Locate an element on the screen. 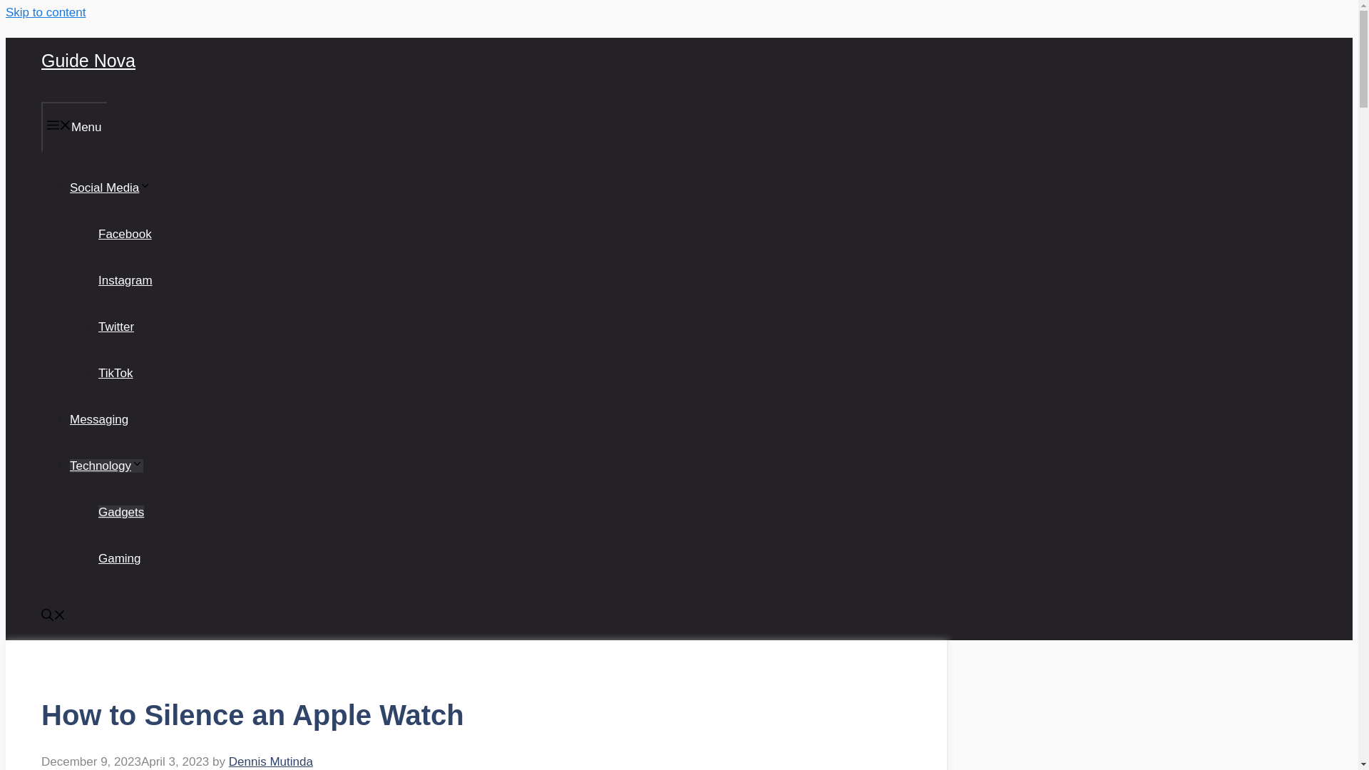  Messaging is located at coordinates (98, 419).